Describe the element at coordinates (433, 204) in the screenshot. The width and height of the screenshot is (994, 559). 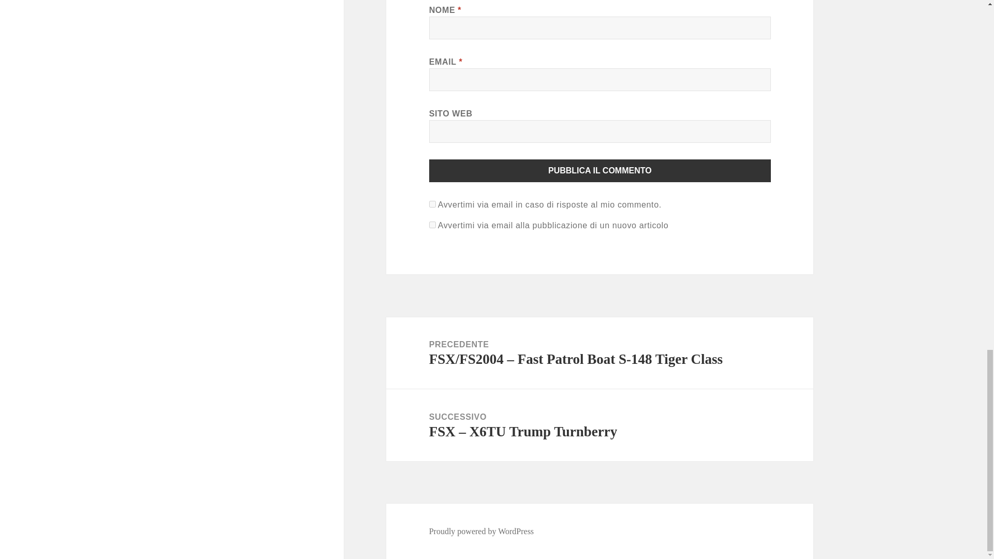
I see `subscribe` at that location.